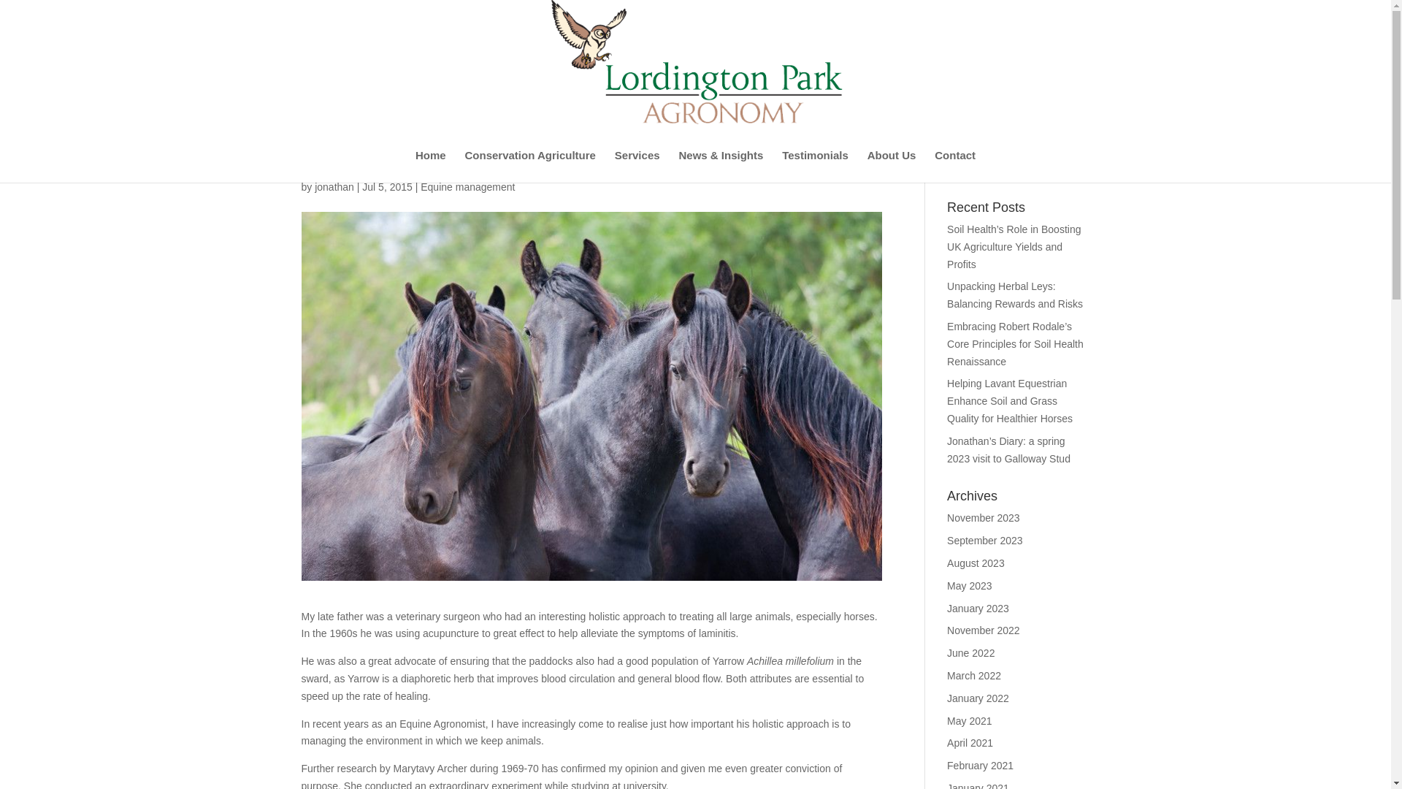 The width and height of the screenshot is (1402, 789). Describe the element at coordinates (467, 187) in the screenshot. I see `Equine management` at that location.